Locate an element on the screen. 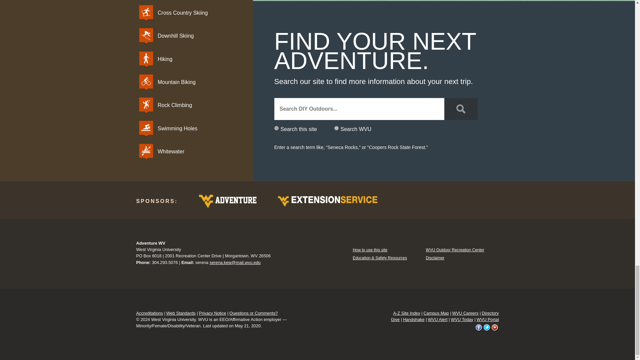  diyoutdoors.wvu.edu is located at coordinates (276, 128).